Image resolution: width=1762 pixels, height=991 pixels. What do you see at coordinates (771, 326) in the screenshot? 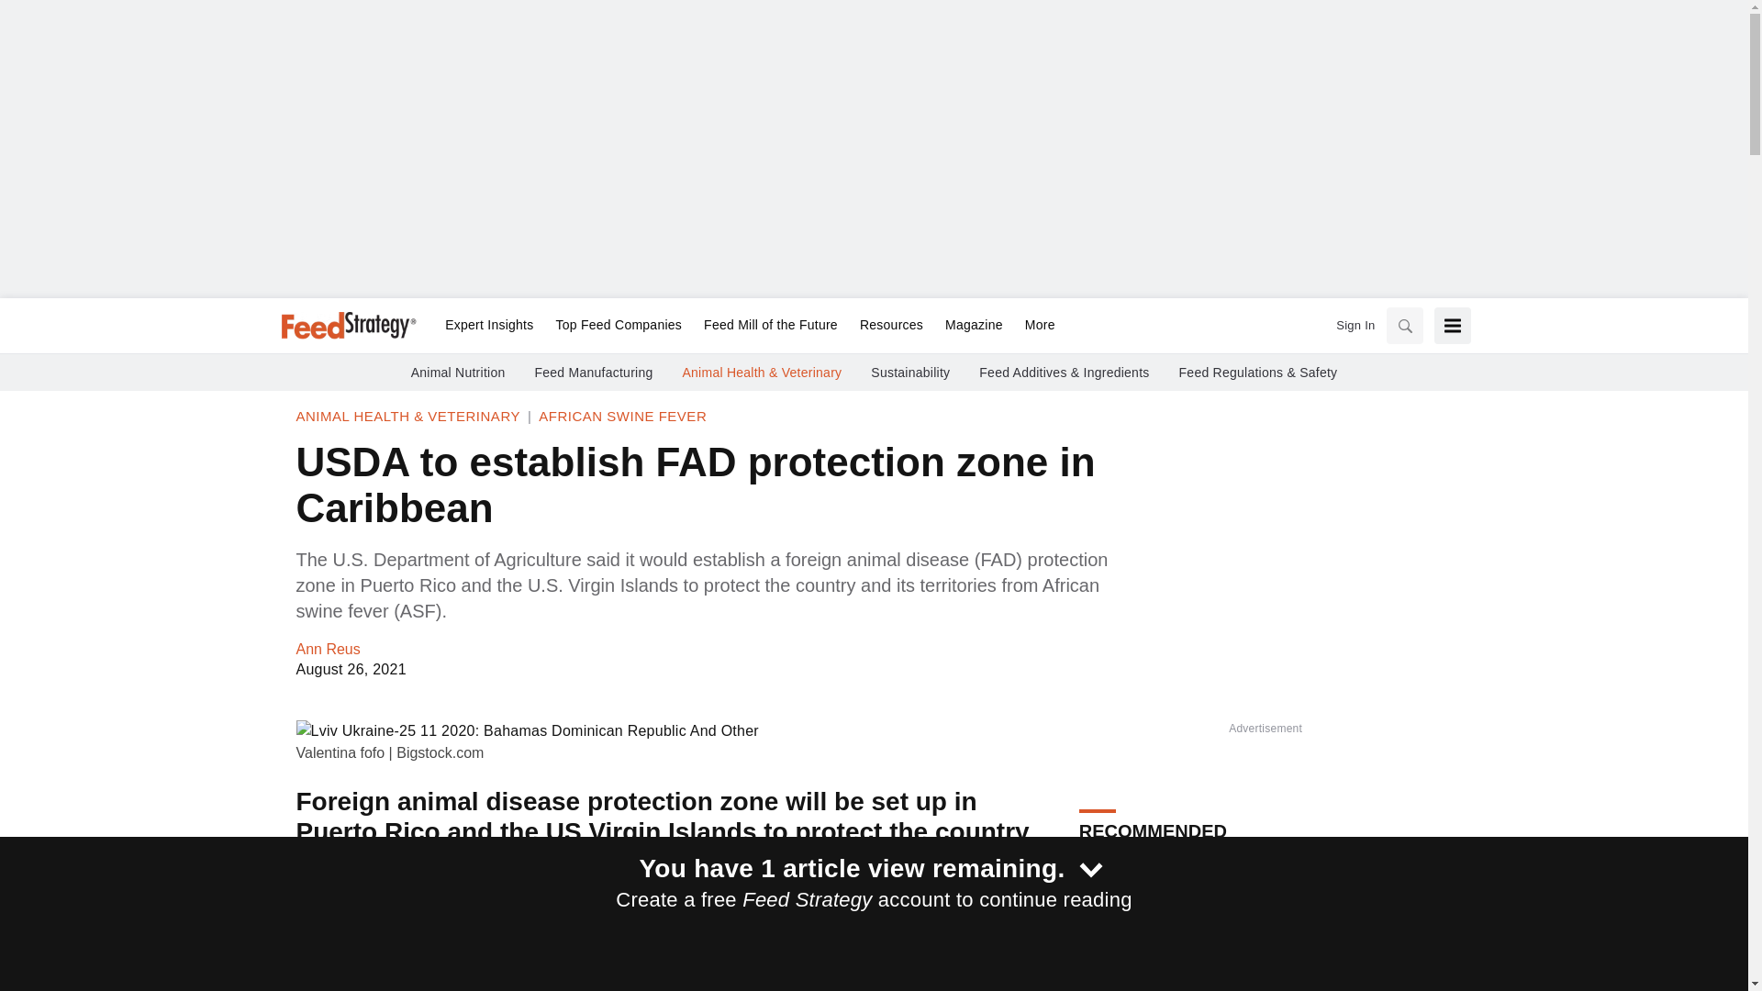
I see `Feed Mill of the Future` at bounding box center [771, 326].